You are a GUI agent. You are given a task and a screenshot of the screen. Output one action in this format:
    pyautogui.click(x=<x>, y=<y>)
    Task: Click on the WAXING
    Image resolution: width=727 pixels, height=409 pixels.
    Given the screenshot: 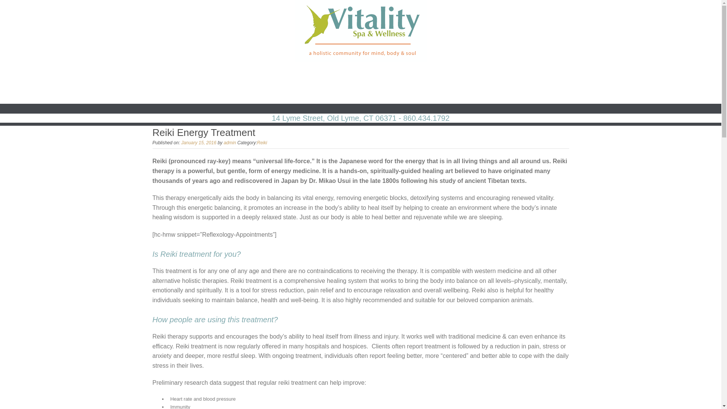 What is the action you would take?
    pyautogui.click(x=349, y=74)
    